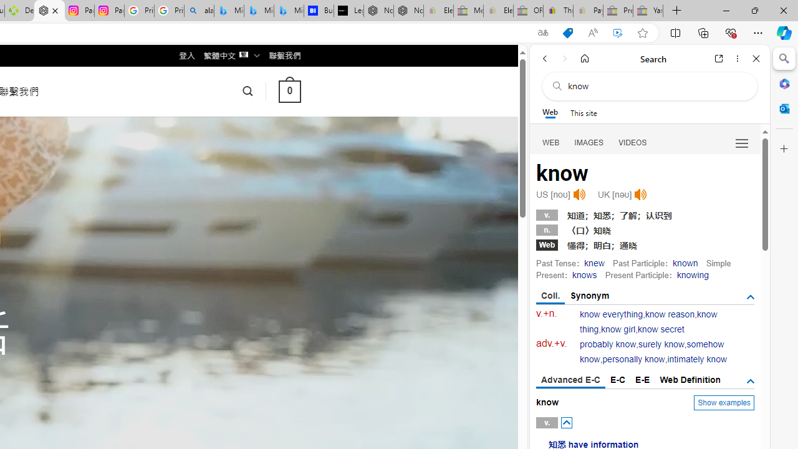  What do you see at coordinates (751, 382) in the screenshot?
I see `AutomationID: tgdef` at bounding box center [751, 382].